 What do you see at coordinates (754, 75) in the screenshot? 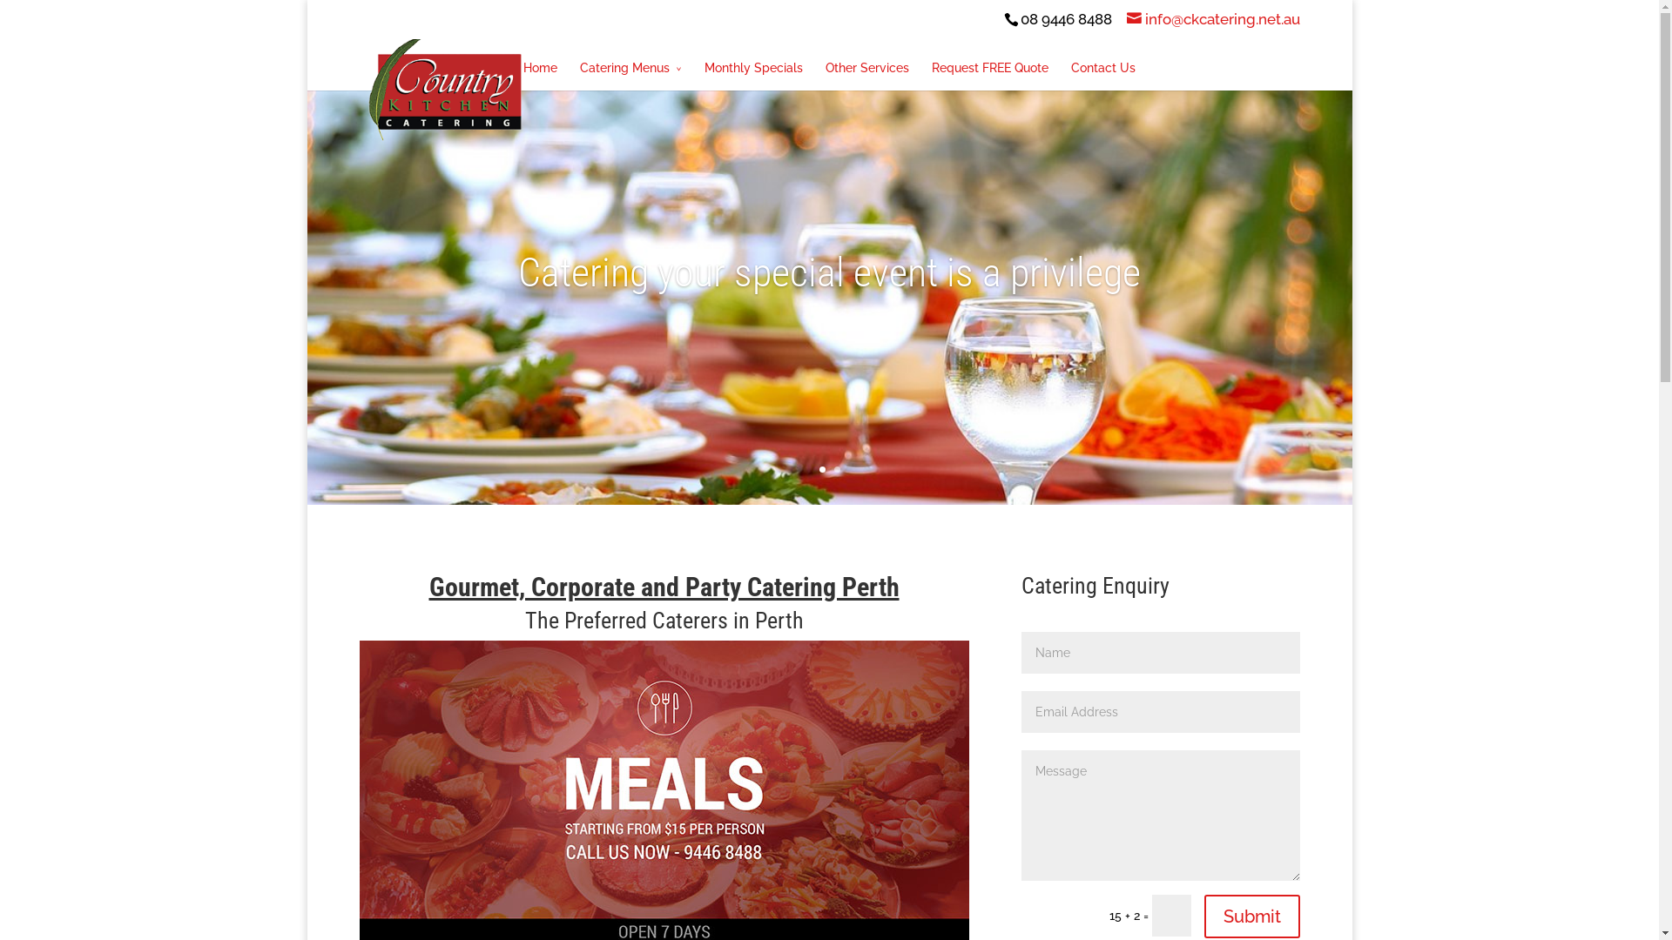
I see `Monthly Specials` at bounding box center [754, 75].